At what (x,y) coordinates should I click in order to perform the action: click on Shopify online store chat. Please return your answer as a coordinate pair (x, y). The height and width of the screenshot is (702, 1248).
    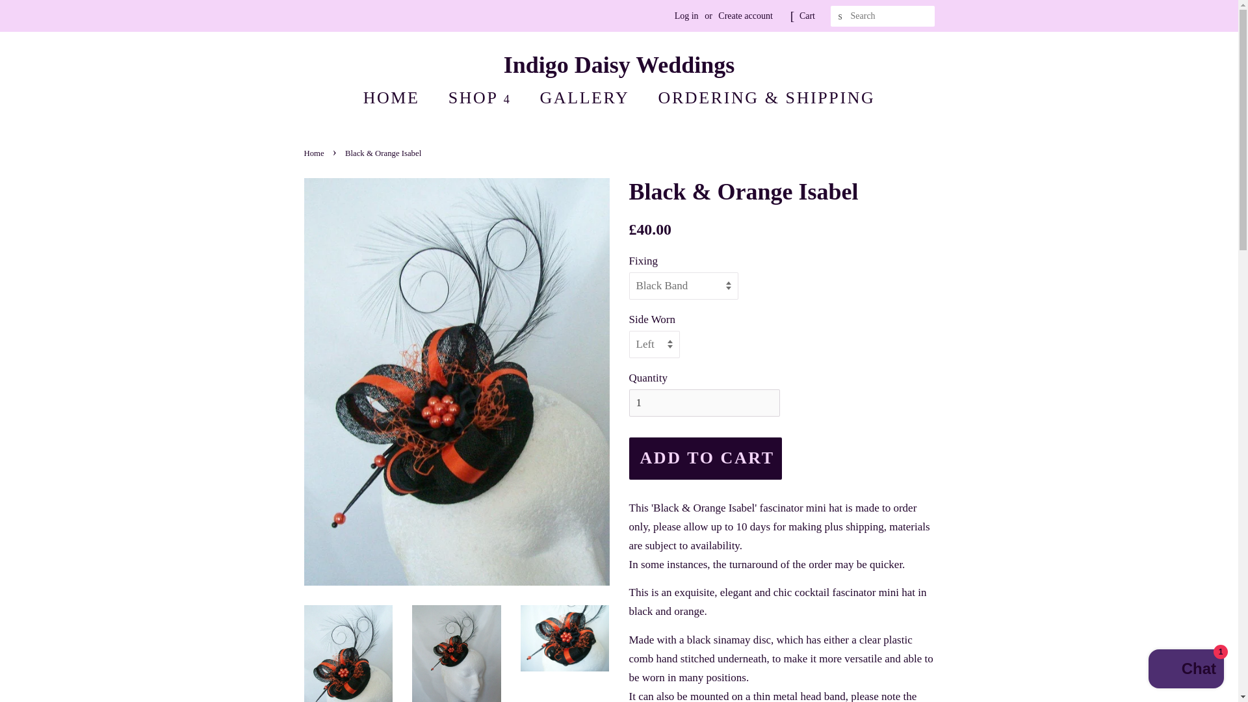
    Looking at the image, I should click on (1186, 670).